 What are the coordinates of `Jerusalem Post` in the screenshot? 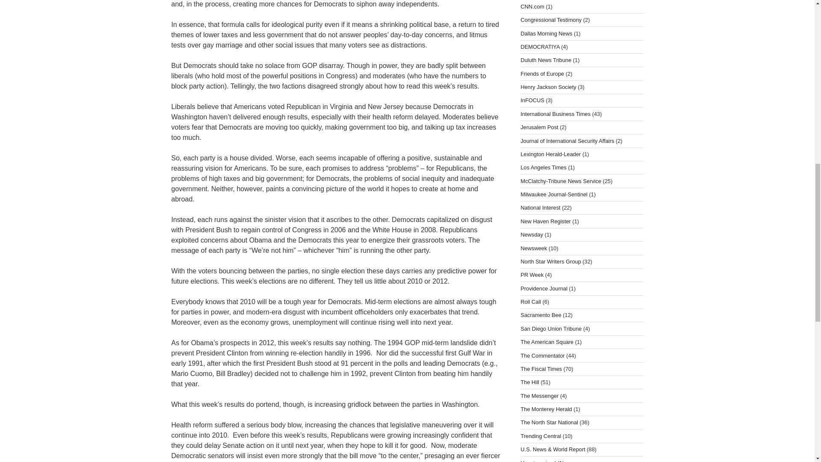 It's located at (539, 127).